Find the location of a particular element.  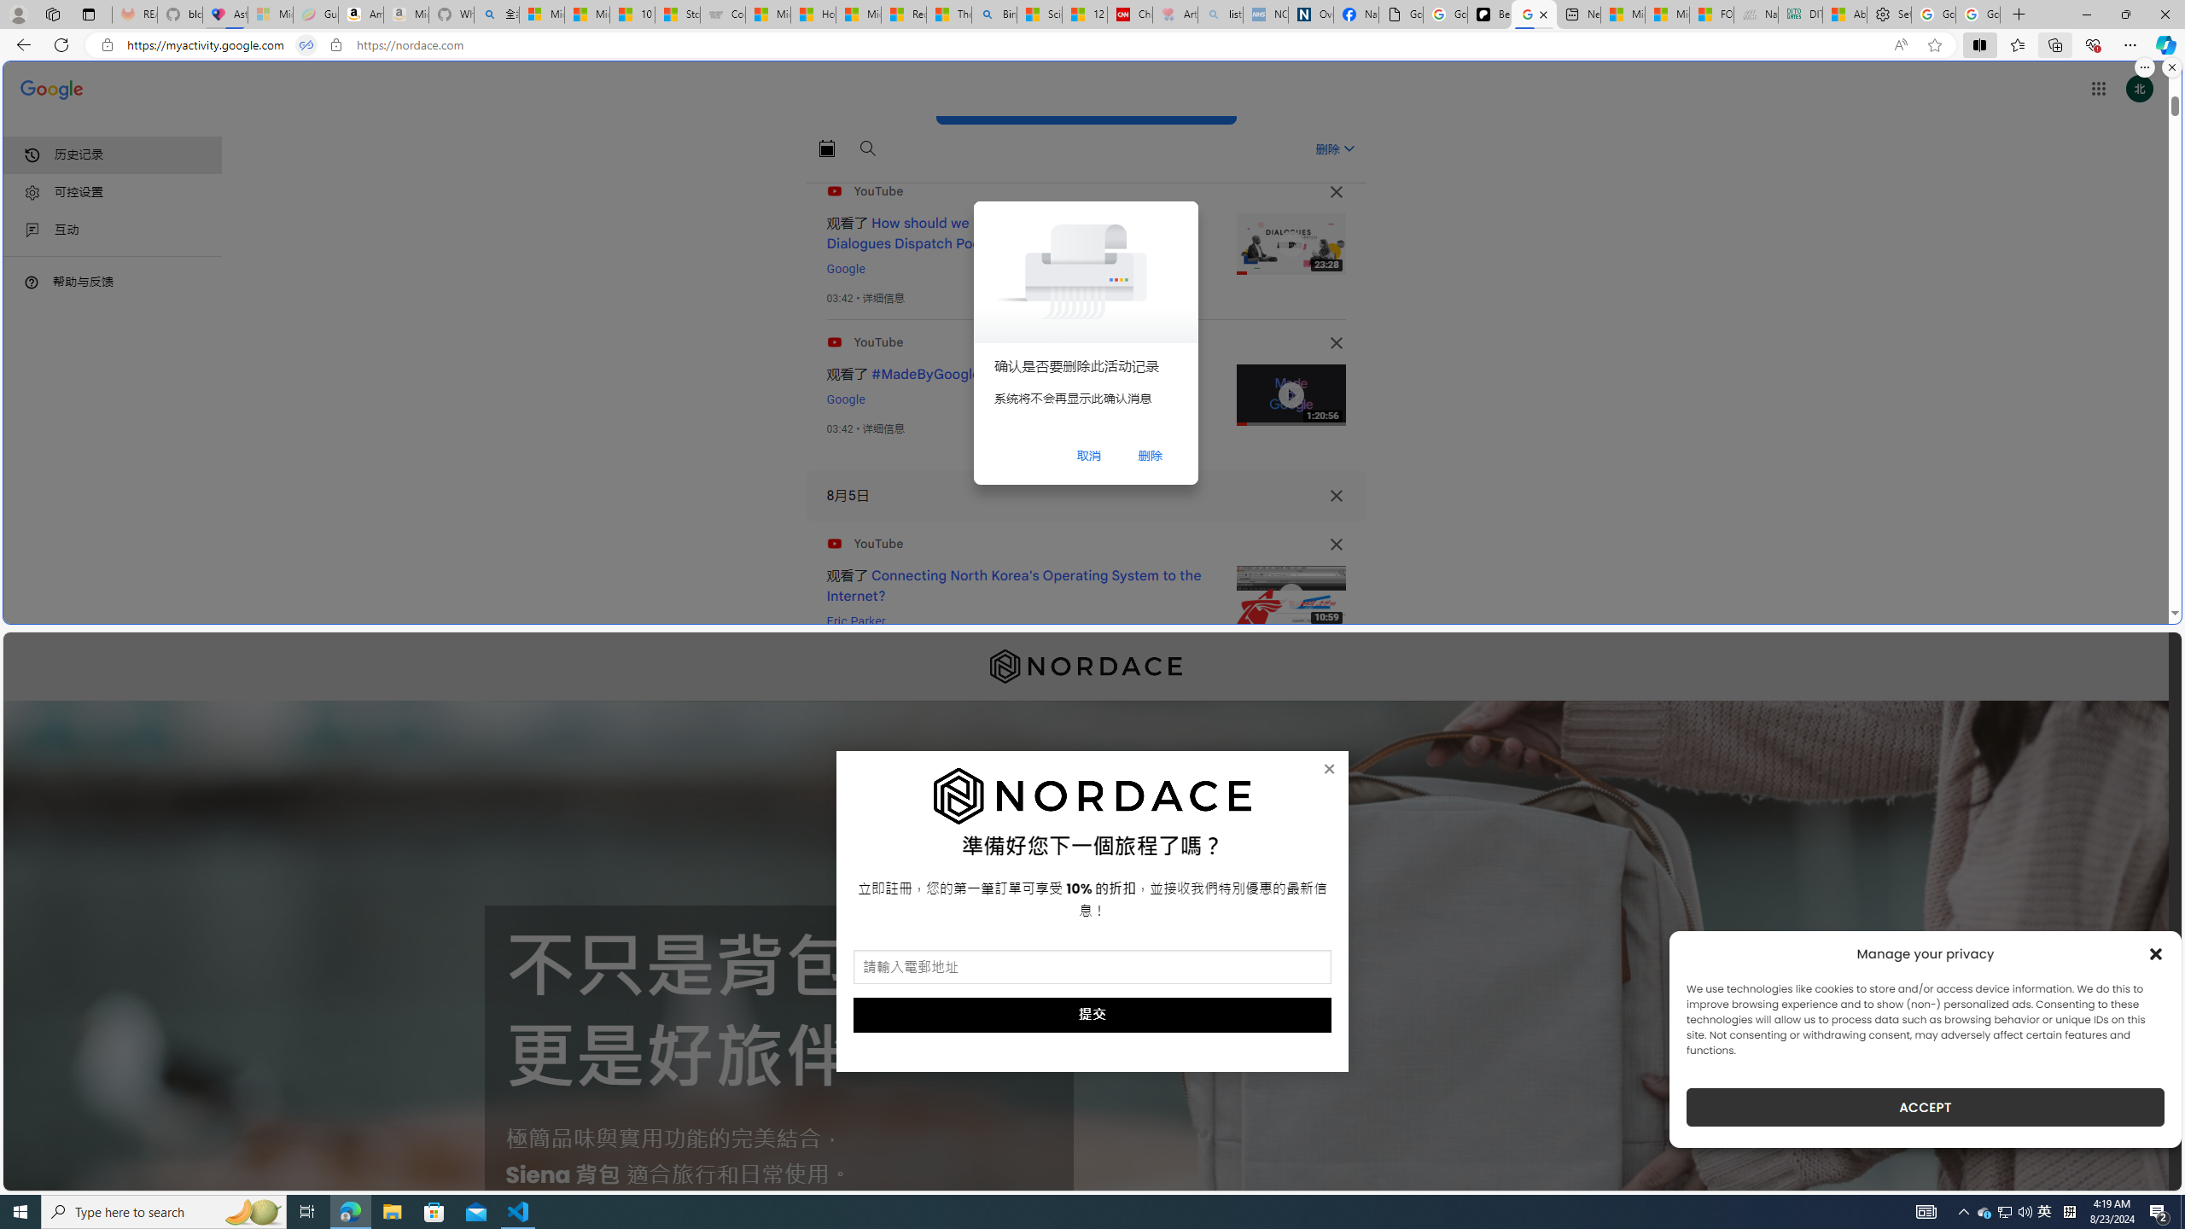

AutomationID: field_5_1 is located at coordinates (1092, 969).